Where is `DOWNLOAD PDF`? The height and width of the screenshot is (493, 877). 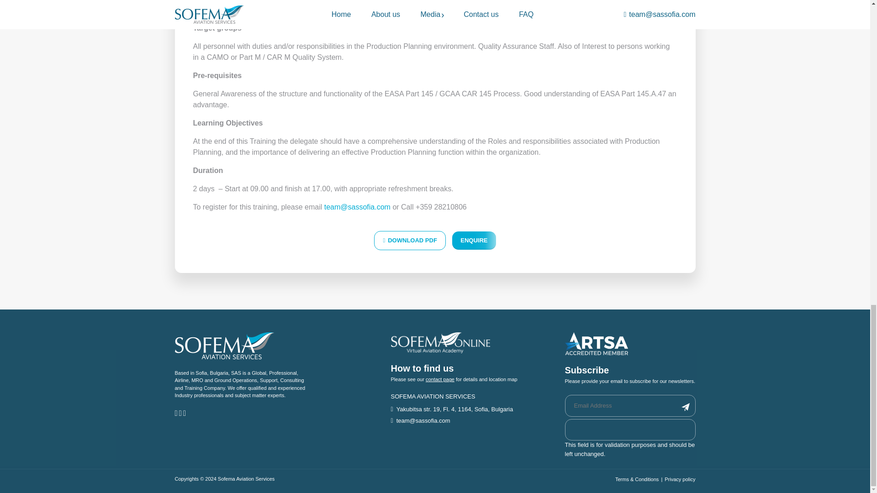
DOWNLOAD PDF is located at coordinates (410, 240).